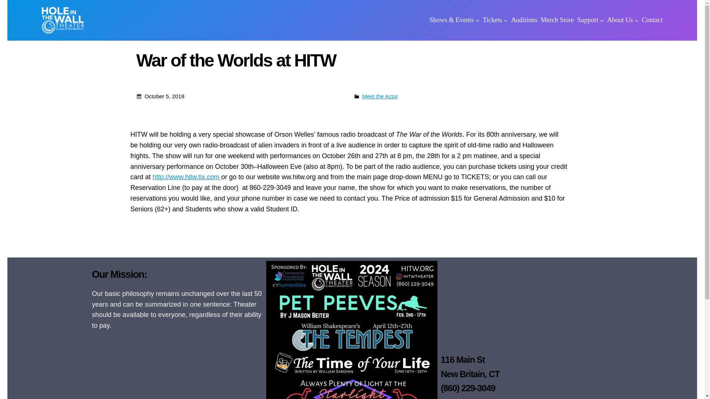  Describe the element at coordinates (492, 20) in the screenshot. I see `Tickets` at that location.